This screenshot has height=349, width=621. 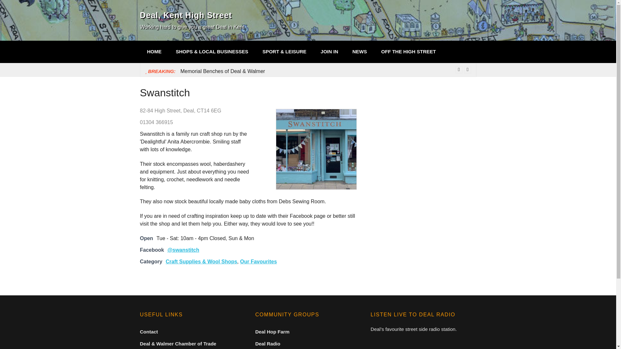 What do you see at coordinates (268, 344) in the screenshot?
I see `Deal Radio` at bounding box center [268, 344].